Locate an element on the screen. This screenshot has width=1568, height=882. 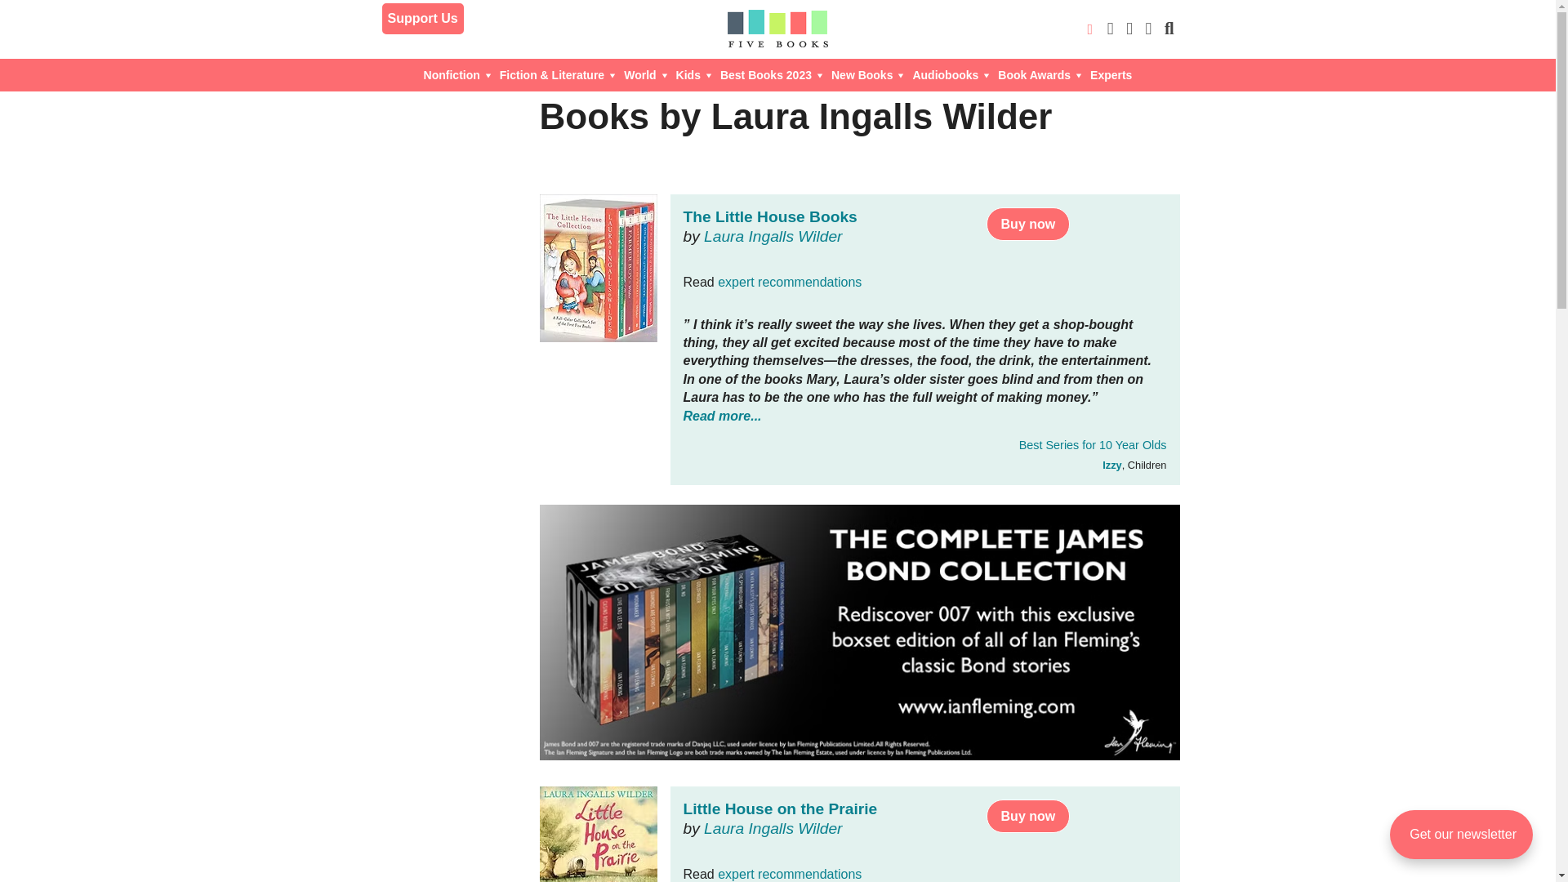
Nonfiction is located at coordinates (457, 75).